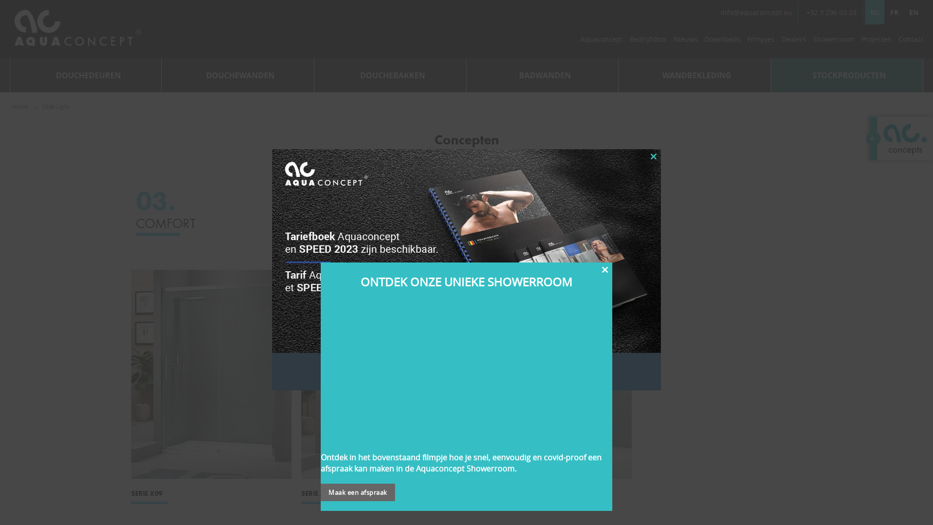 This screenshot has height=525, width=933. I want to click on EN, so click(914, 12).